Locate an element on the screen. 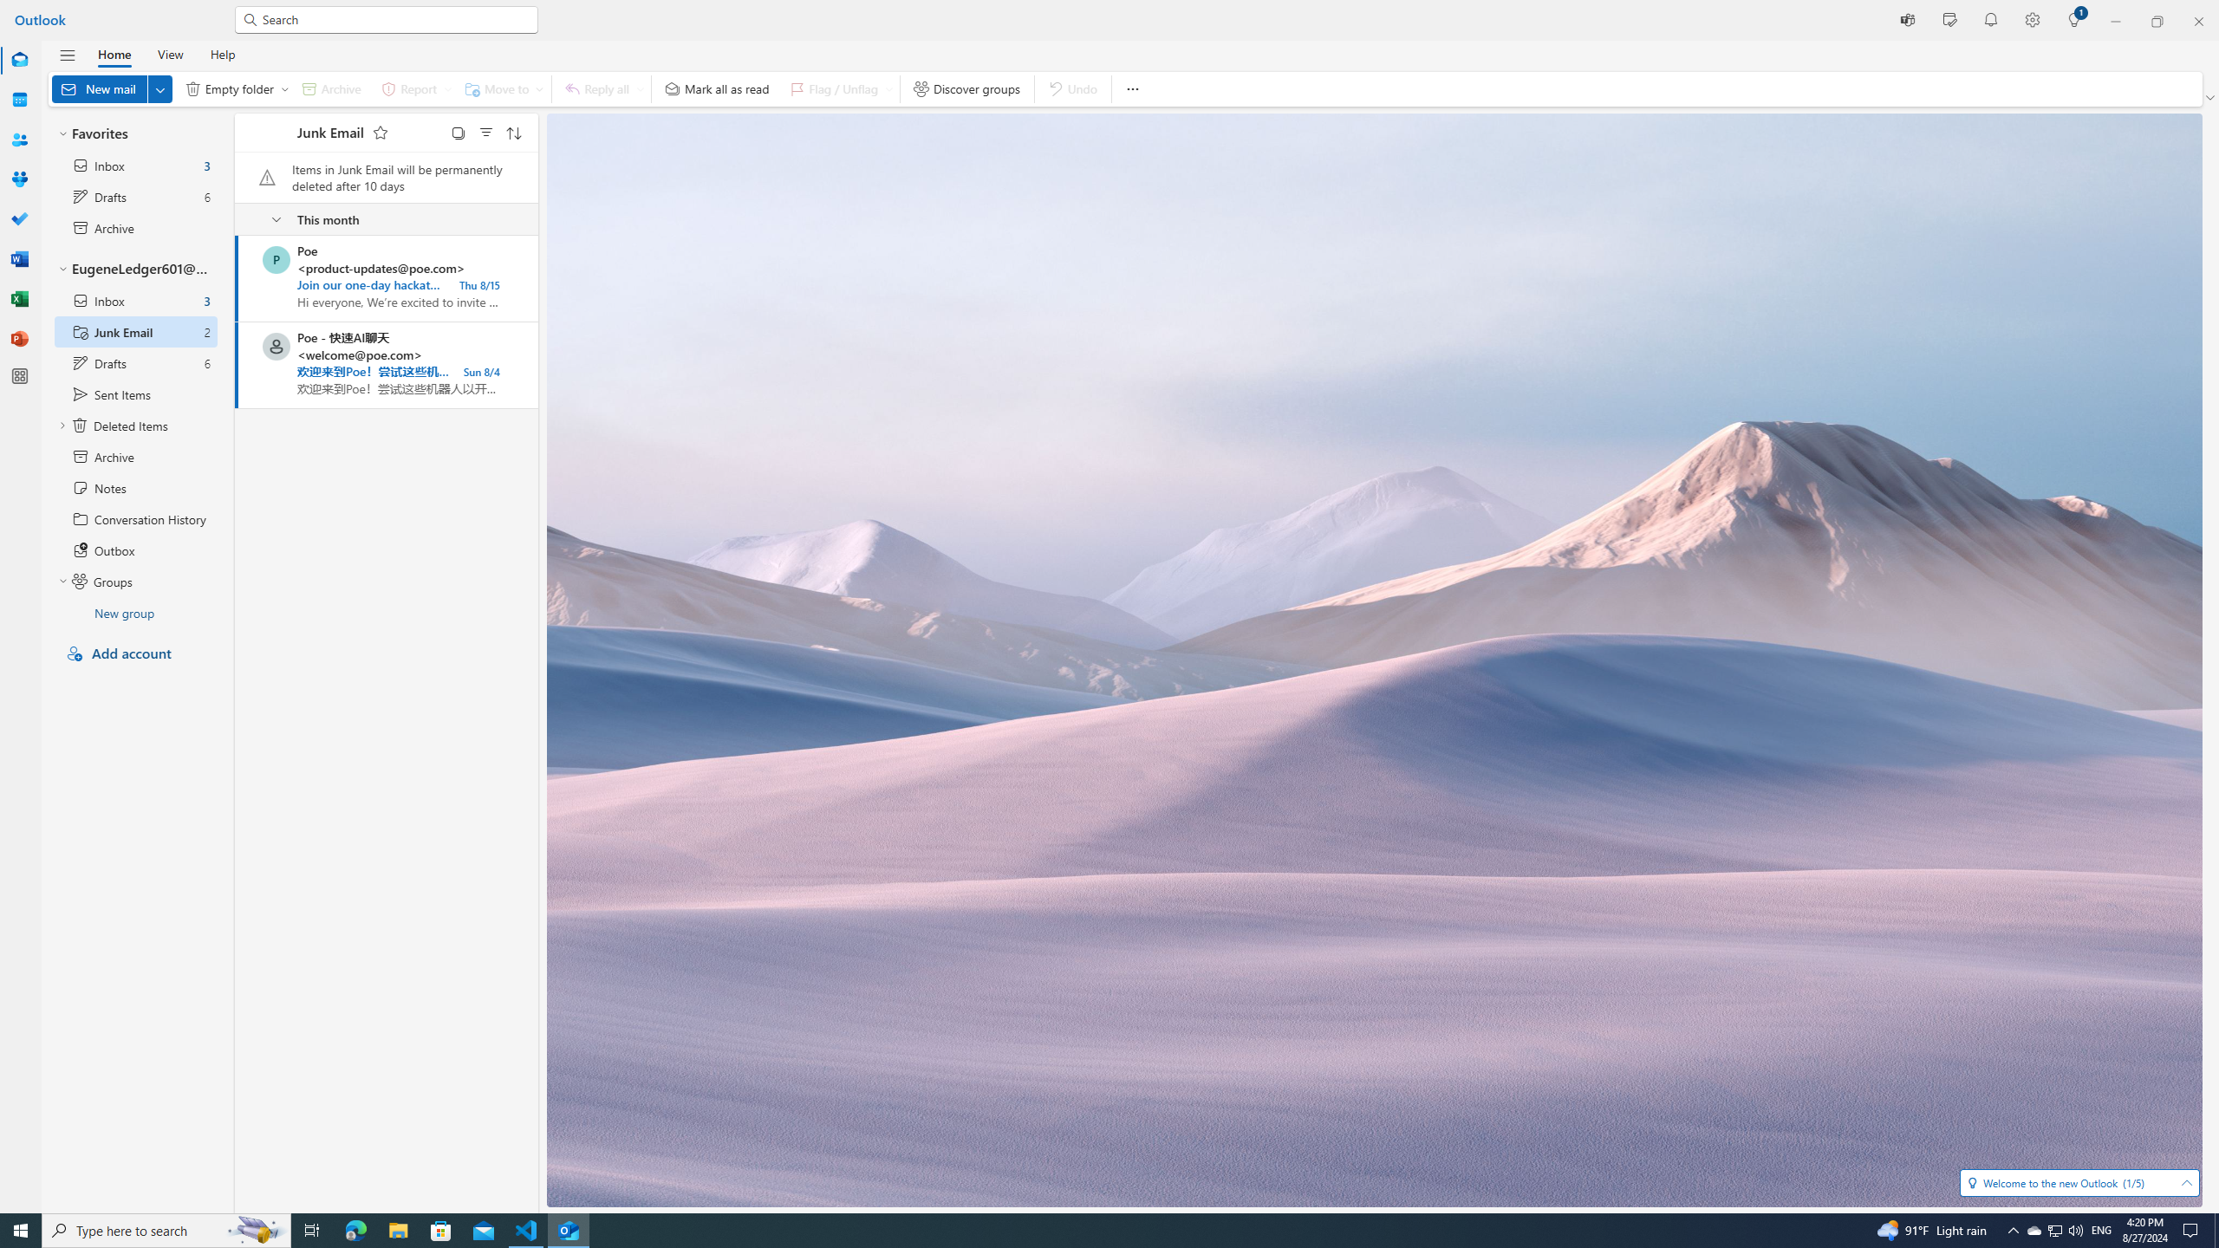 Image resolution: width=2219 pixels, height=1248 pixels. Archive is located at coordinates (331, 88).